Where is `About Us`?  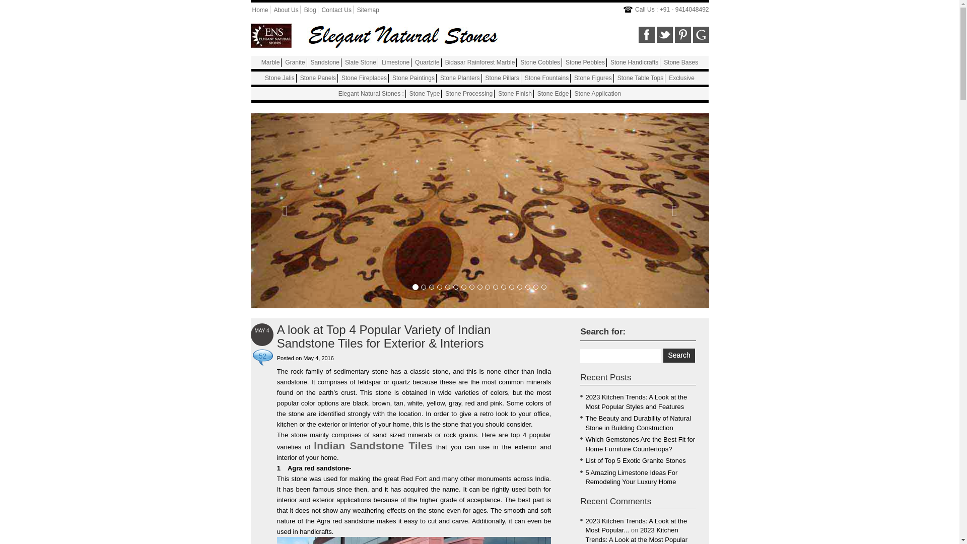 About Us is located at coordinates (286, 10).